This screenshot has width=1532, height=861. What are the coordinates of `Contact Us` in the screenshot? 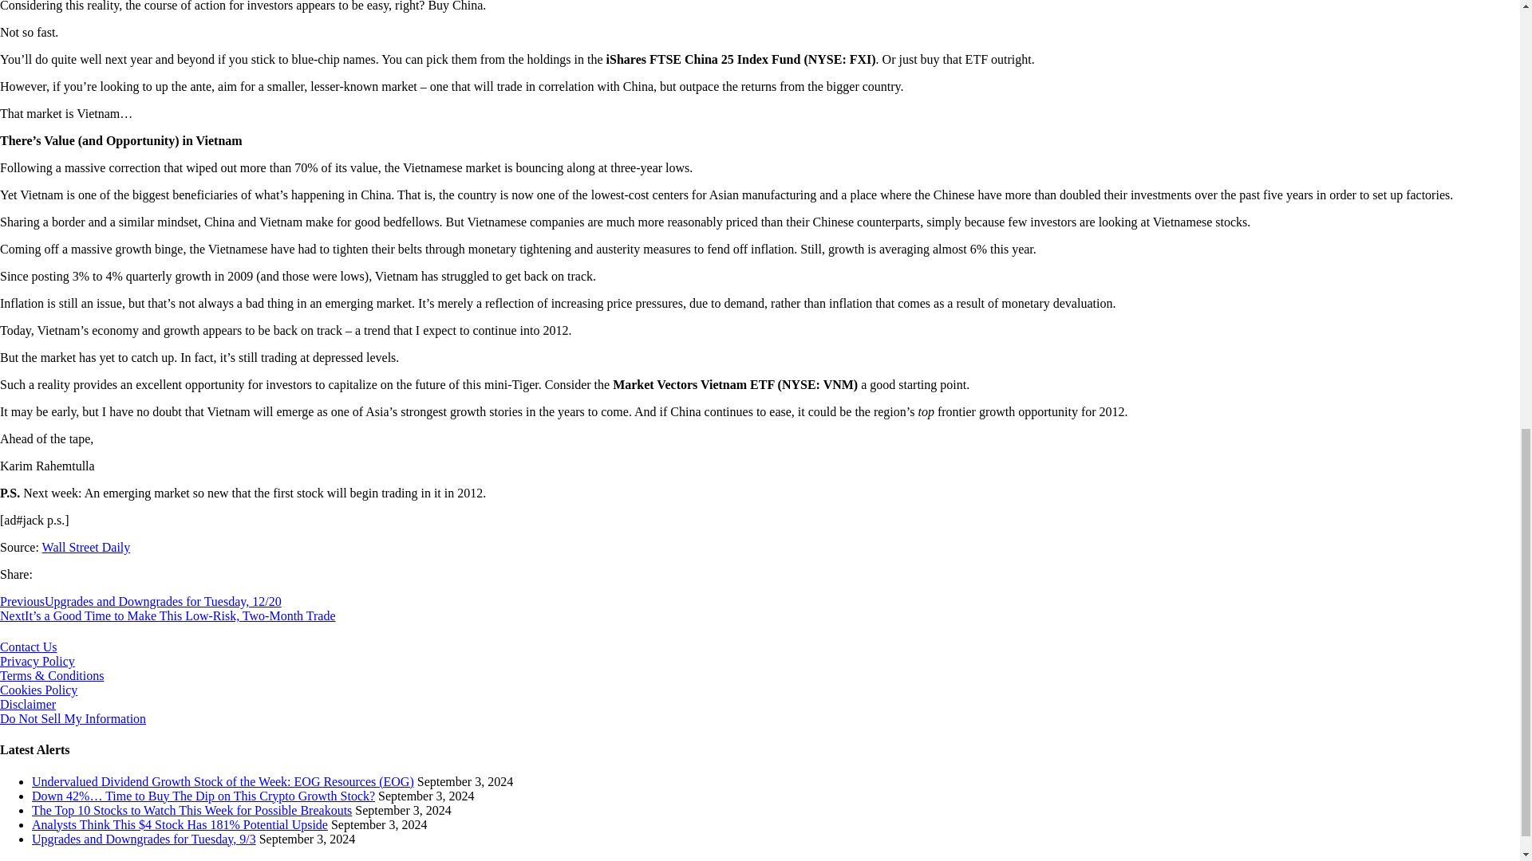 It's located at (29, 647).